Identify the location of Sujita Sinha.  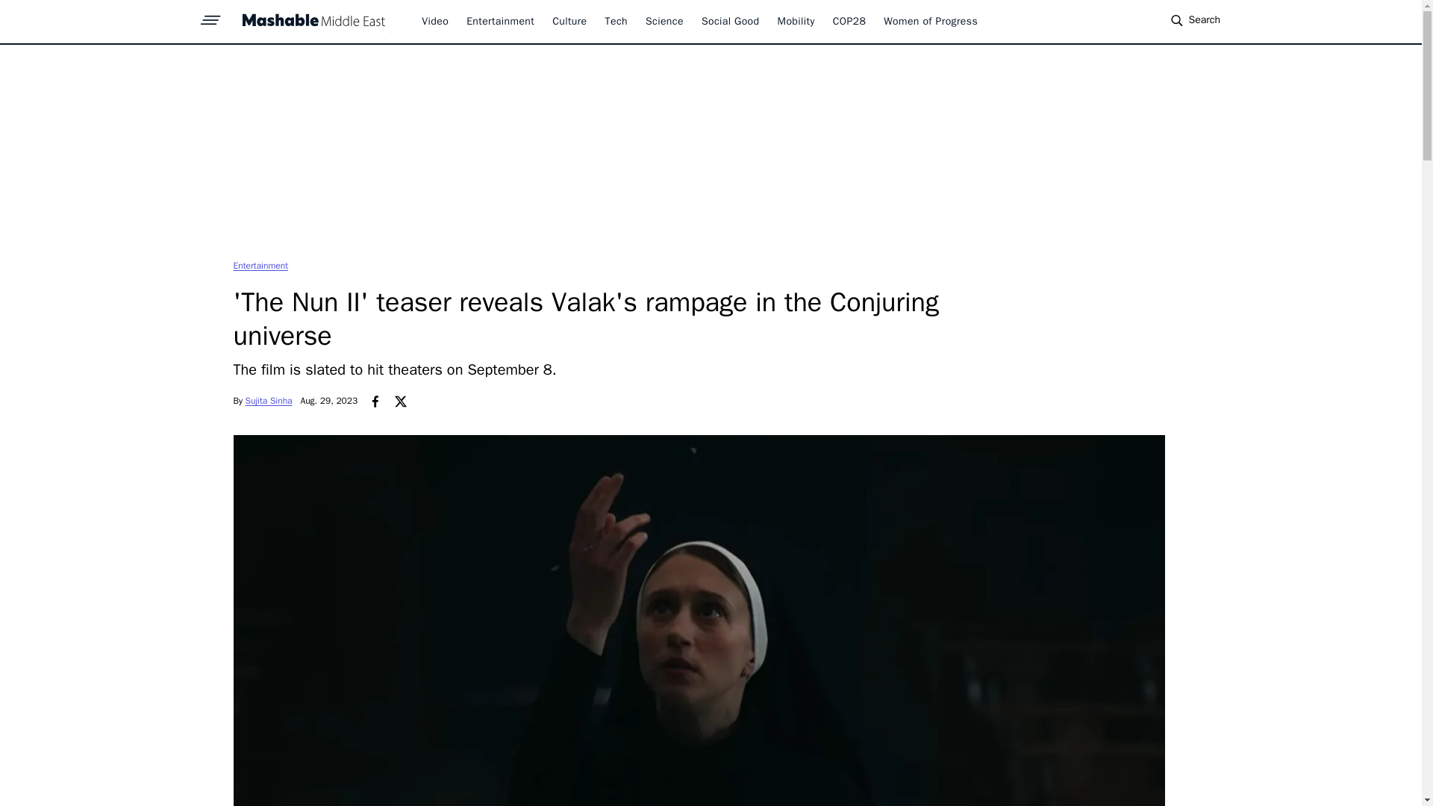
(269, 401).